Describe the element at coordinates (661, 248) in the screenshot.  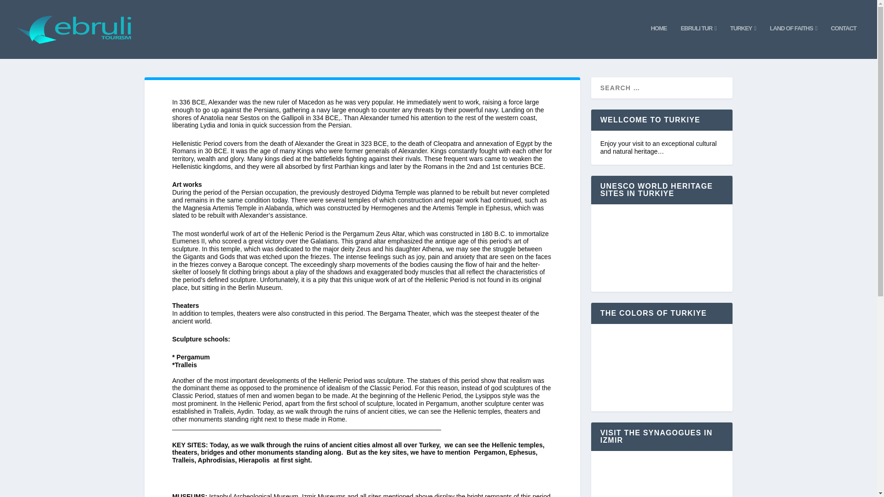
I see `YouTube video player` at that location.